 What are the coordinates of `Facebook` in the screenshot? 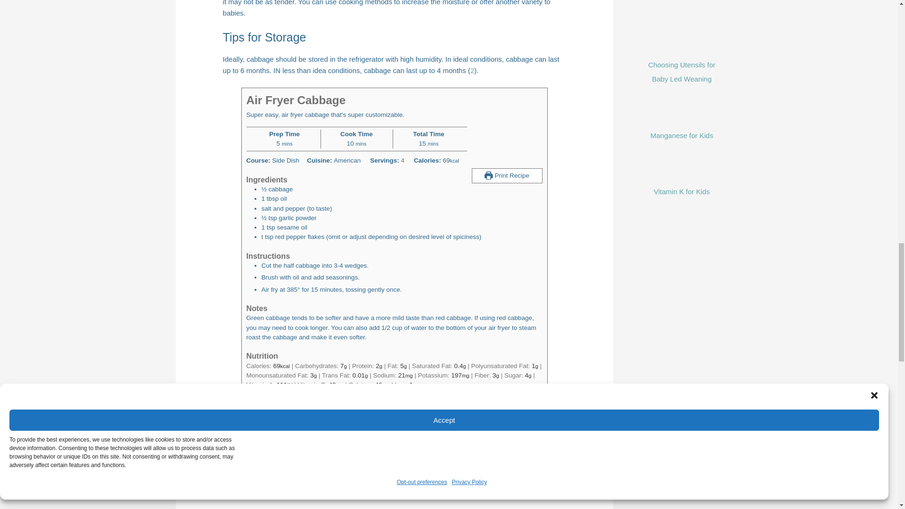 It's located at (232, 485).